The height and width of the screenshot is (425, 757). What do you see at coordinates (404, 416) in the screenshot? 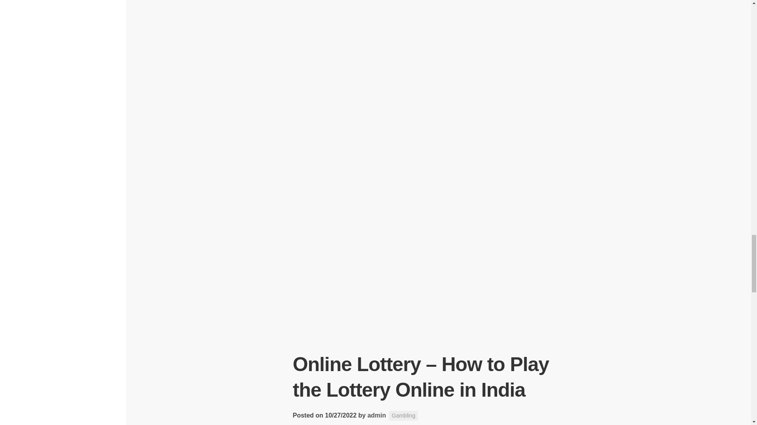
I see `Gambling` at bounding box center [404, 416].